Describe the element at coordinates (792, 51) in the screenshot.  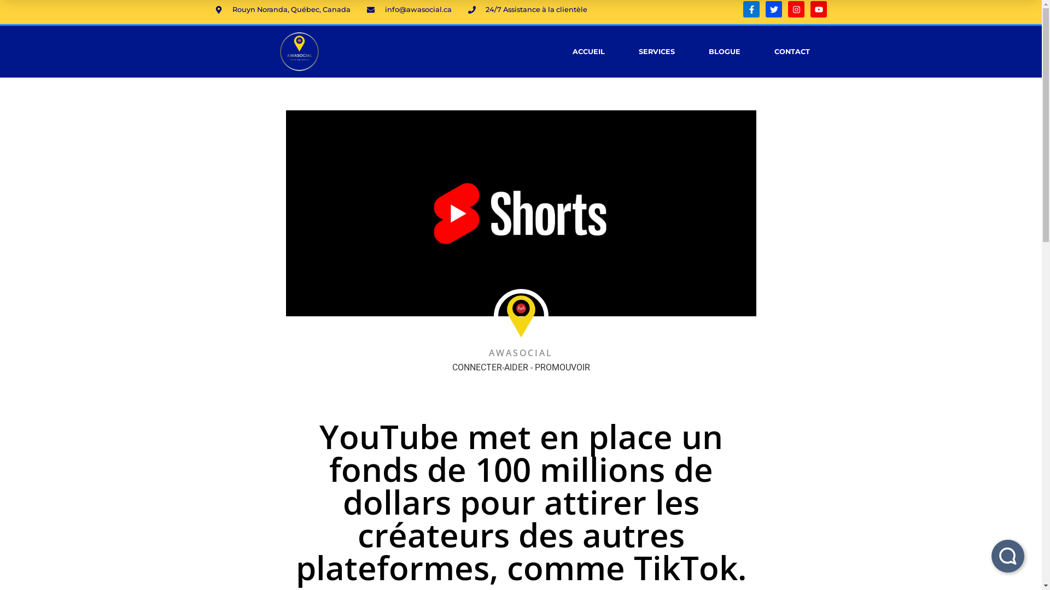
I see `CONTACT` at that location.